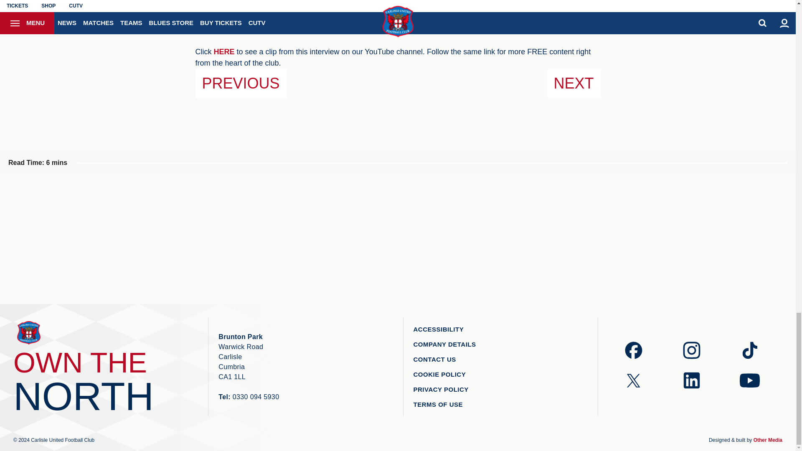 This screenshot has width=802, height=451. I want to click on 3rd party ad content, so click(190, 238).